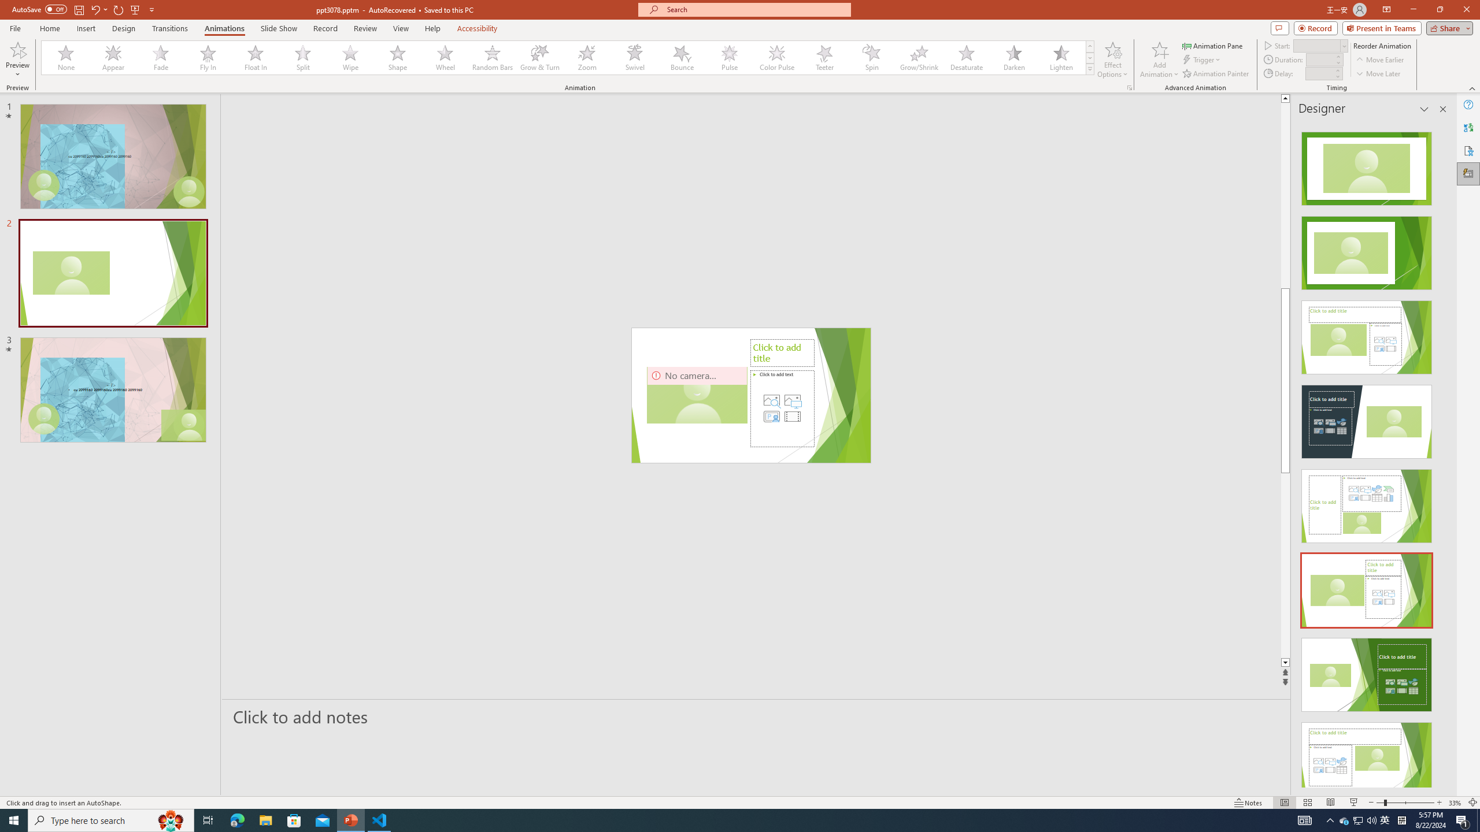  Describe the element at coordinates (1378, 74) in the screenshot. I see `Move Later` at that location.